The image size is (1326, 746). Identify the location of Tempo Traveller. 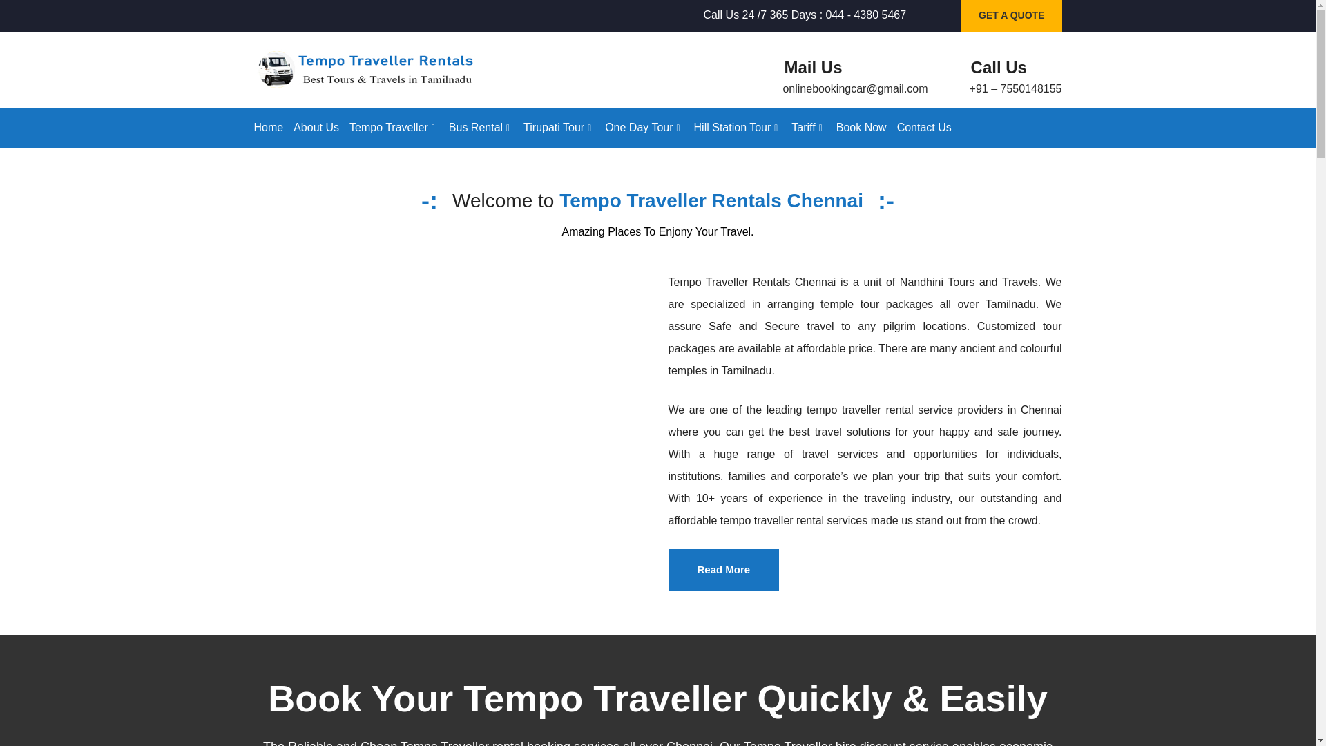
(394, 127).